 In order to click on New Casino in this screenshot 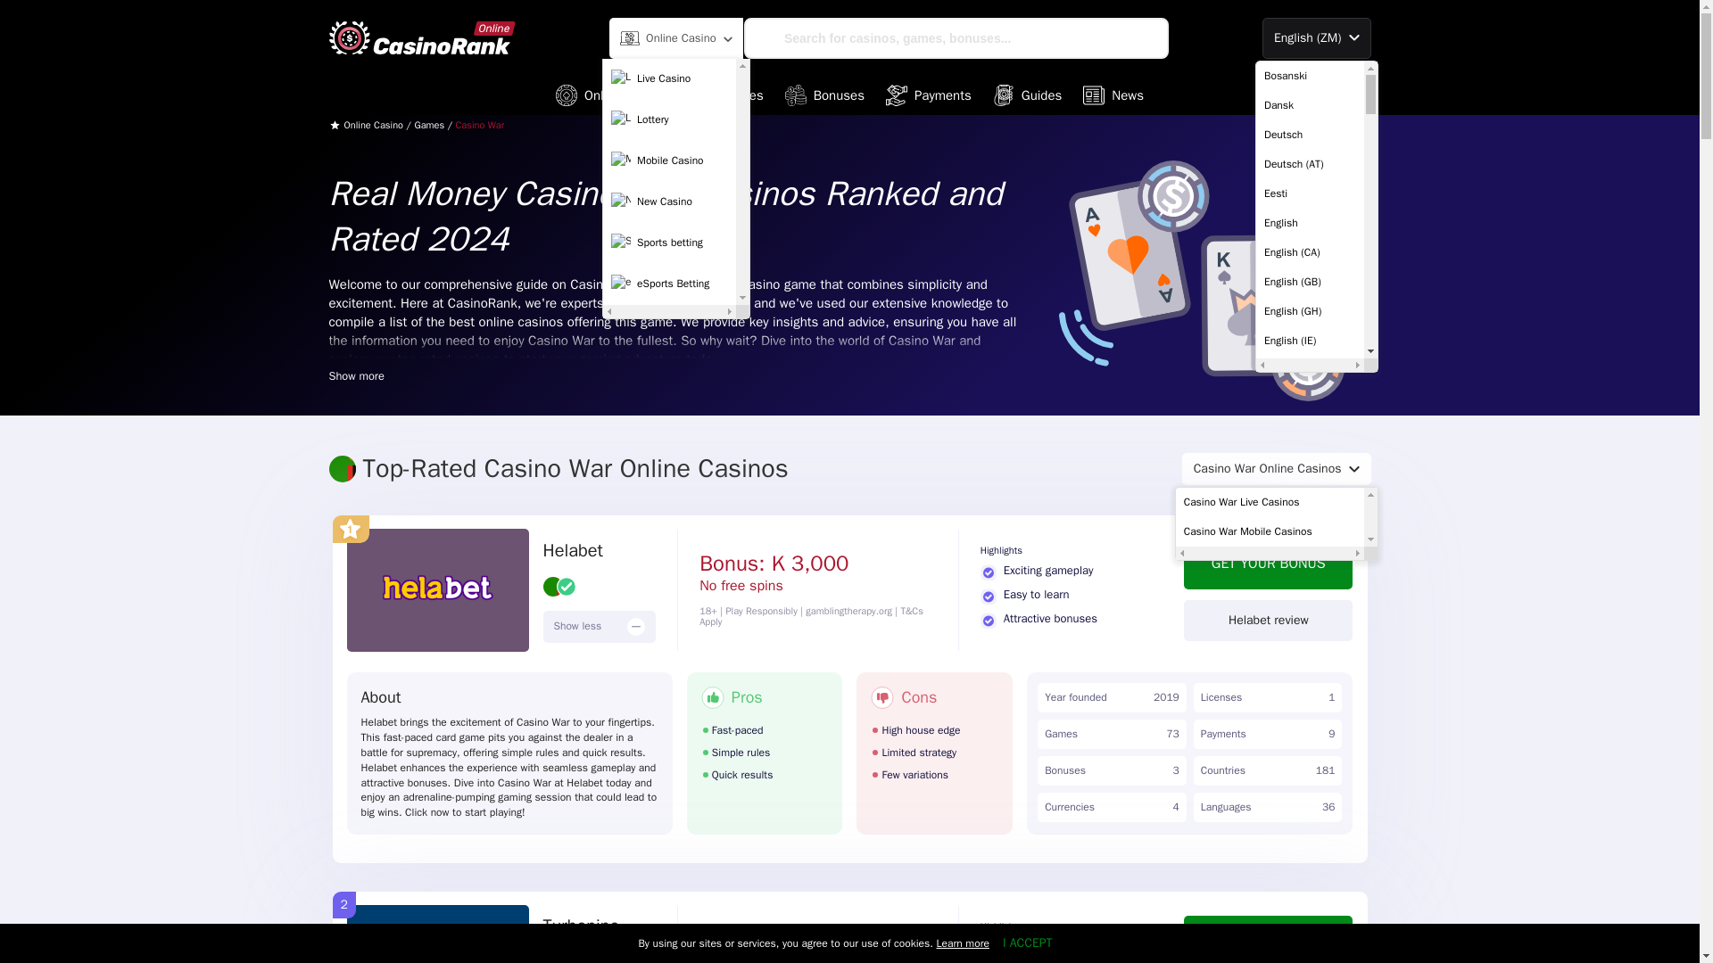, I will do `click(669, 202)`.